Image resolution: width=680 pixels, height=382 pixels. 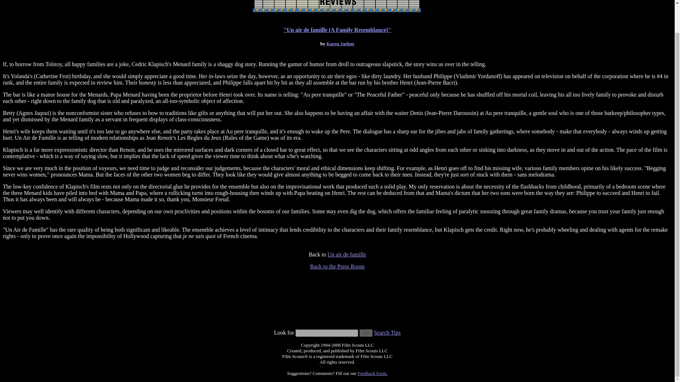 I want to click on Un air de famille, so click(x=347, y=254).